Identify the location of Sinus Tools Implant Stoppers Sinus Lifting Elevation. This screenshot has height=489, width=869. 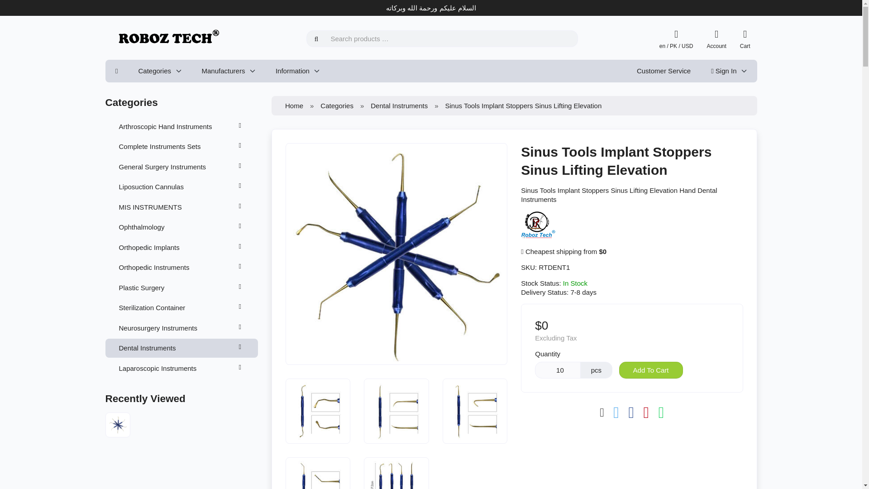
(474, 411).